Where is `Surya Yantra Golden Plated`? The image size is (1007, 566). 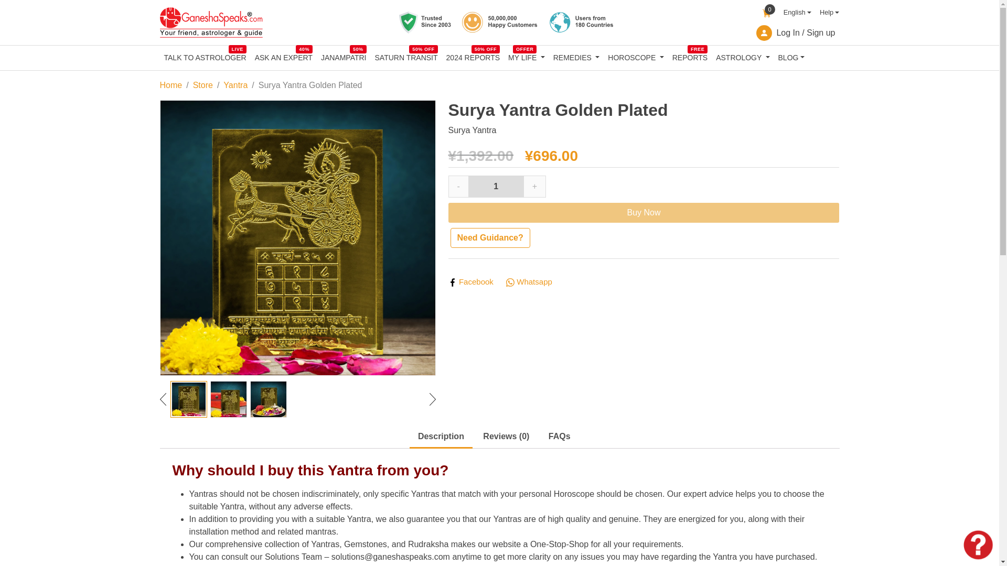 Surya Yantra Golden Plated is located at coordinates (793, 13).